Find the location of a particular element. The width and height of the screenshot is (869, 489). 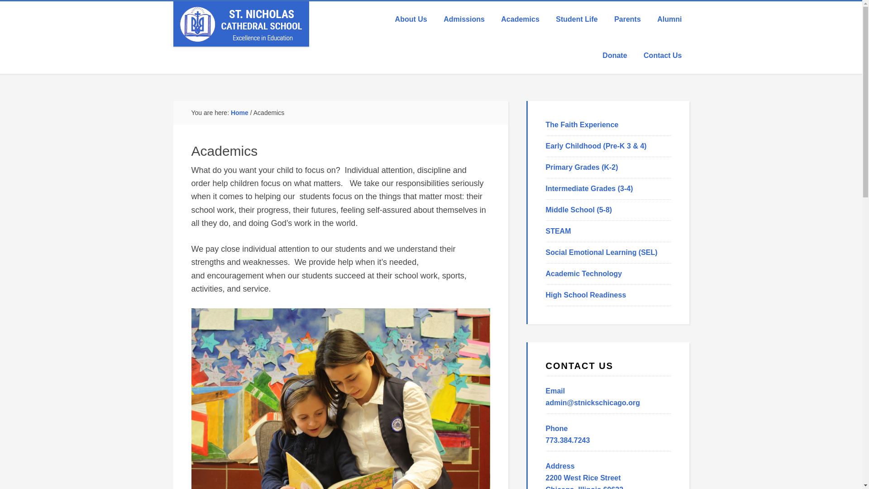

Academics is located at coordinates (520, 19).